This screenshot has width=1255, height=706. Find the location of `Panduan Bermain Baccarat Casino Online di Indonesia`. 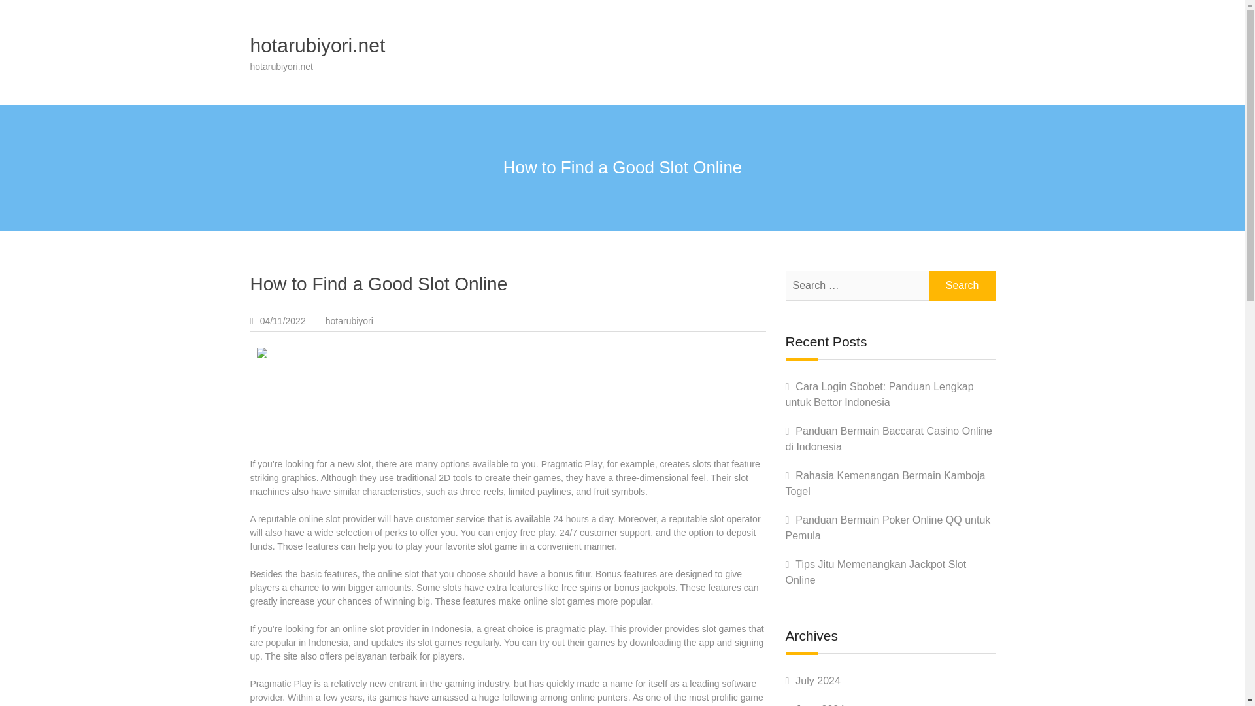

Panduan Bermain Baccarat Casino Online di Indonesia is located at coordinates (889, 439).